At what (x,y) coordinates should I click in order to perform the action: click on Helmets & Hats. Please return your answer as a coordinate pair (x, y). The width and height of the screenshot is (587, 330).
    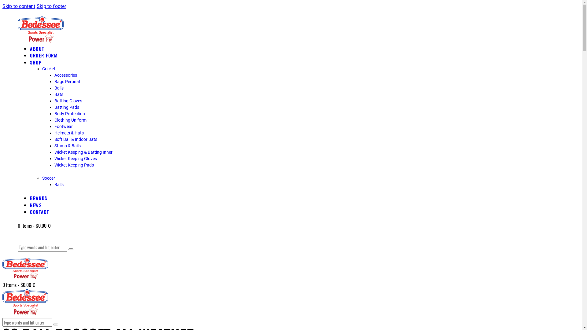
    Looking at the image, I should click on (69, 133).